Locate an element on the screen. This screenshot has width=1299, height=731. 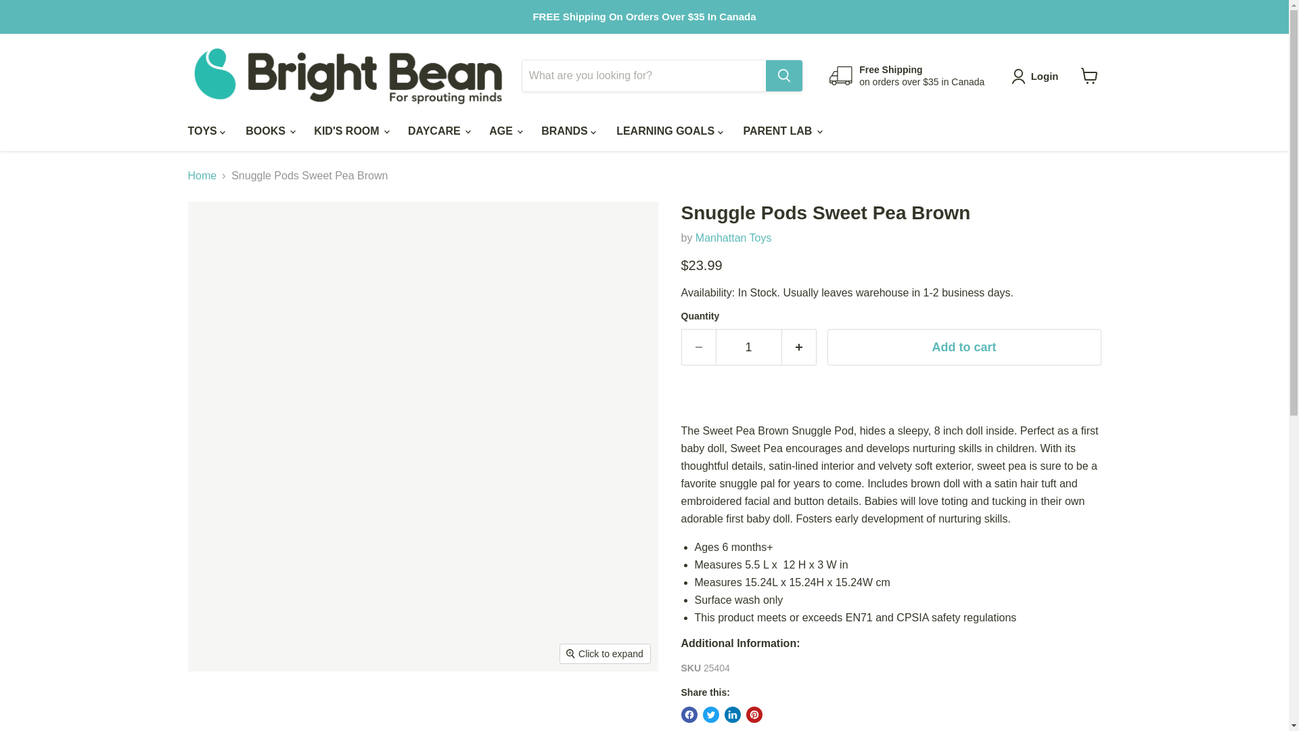
Login is located at coordinates (1038, 76).